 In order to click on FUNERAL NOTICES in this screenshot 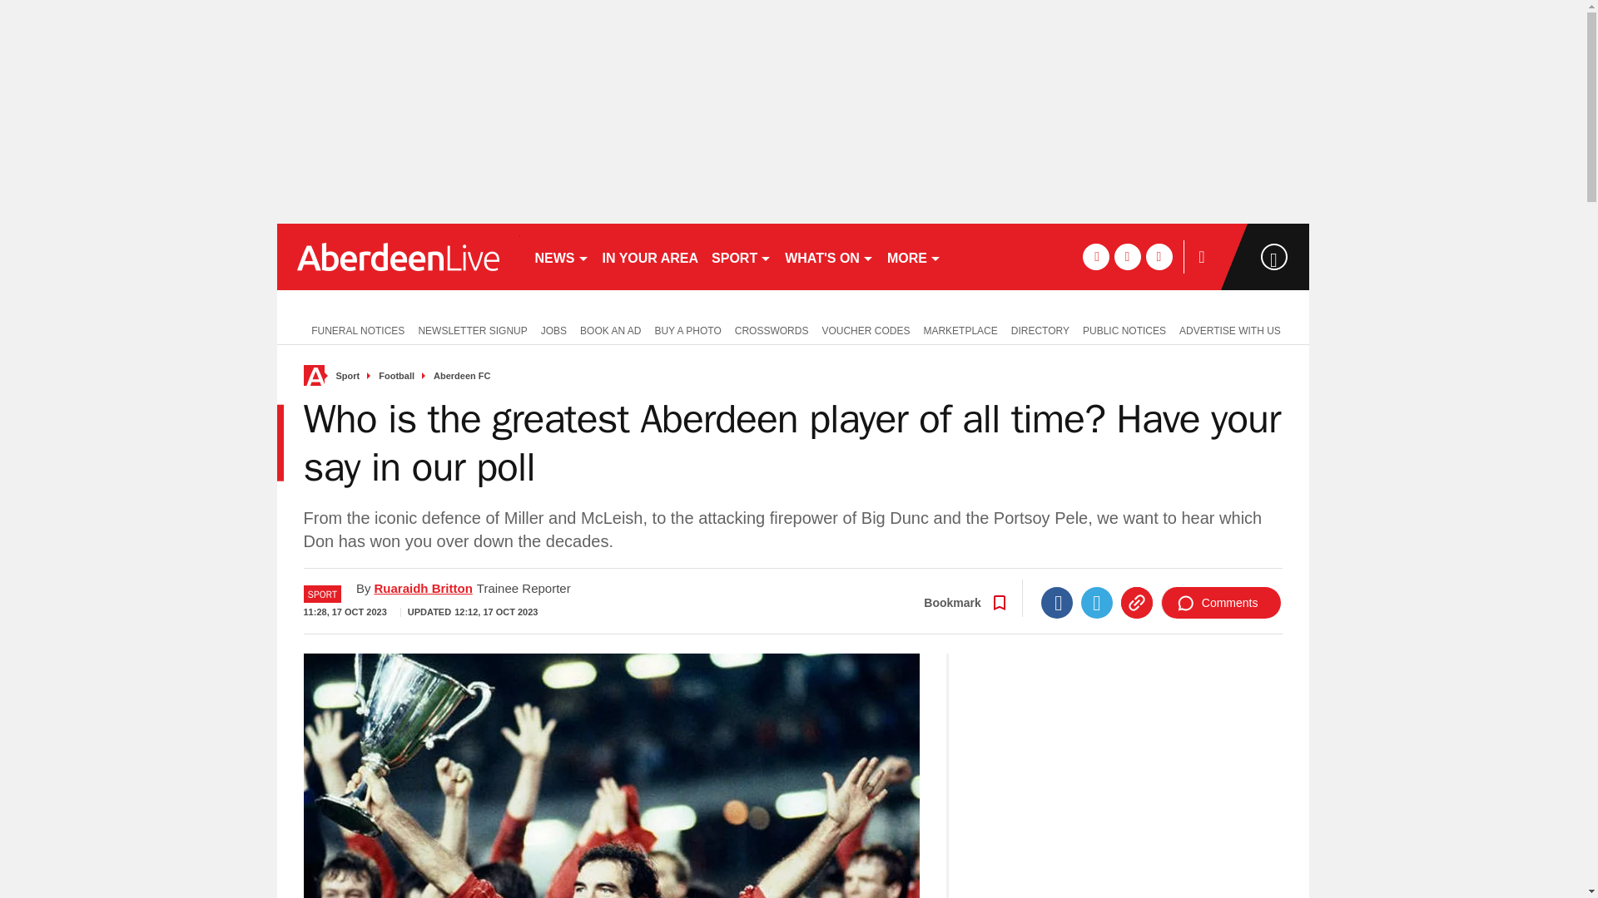, I will do `click(354, 329)`.